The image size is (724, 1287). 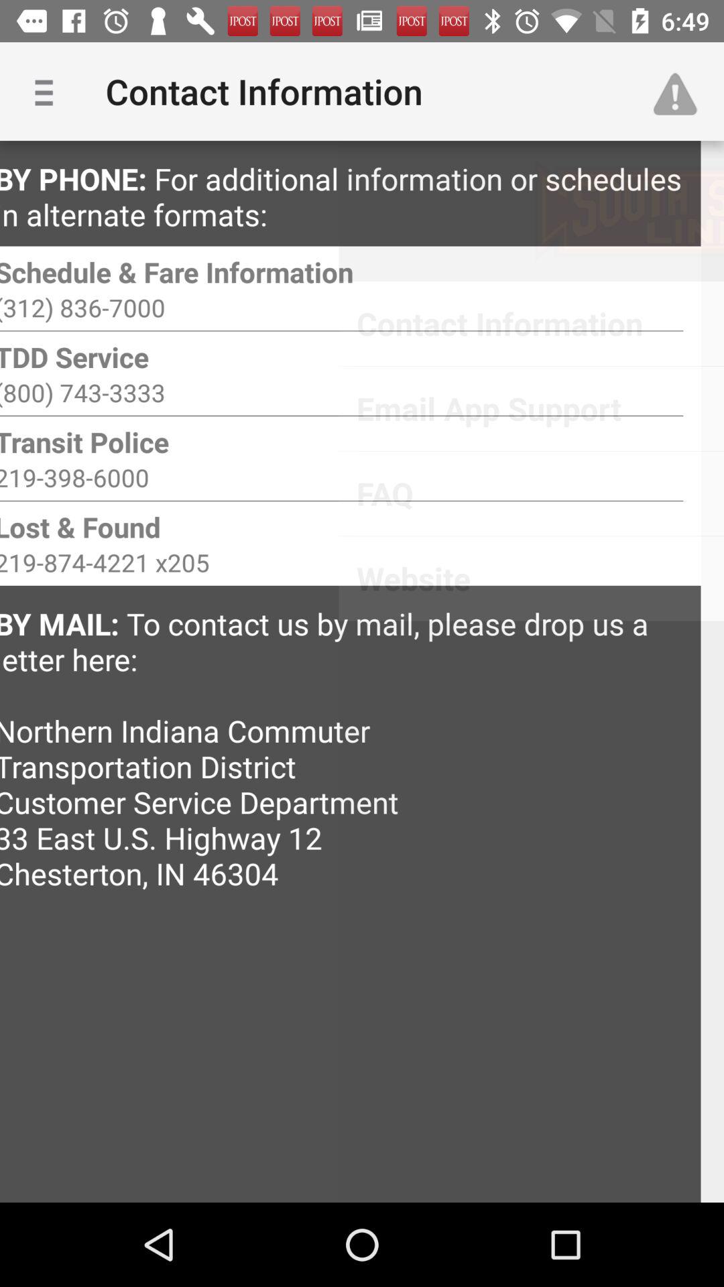 I want to click on turn off item above by phone for, so click(x=49, y=91).